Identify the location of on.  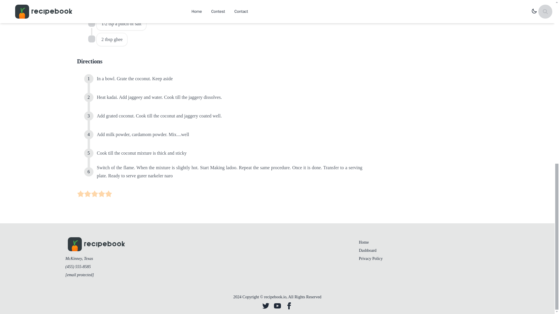
(91, 8).